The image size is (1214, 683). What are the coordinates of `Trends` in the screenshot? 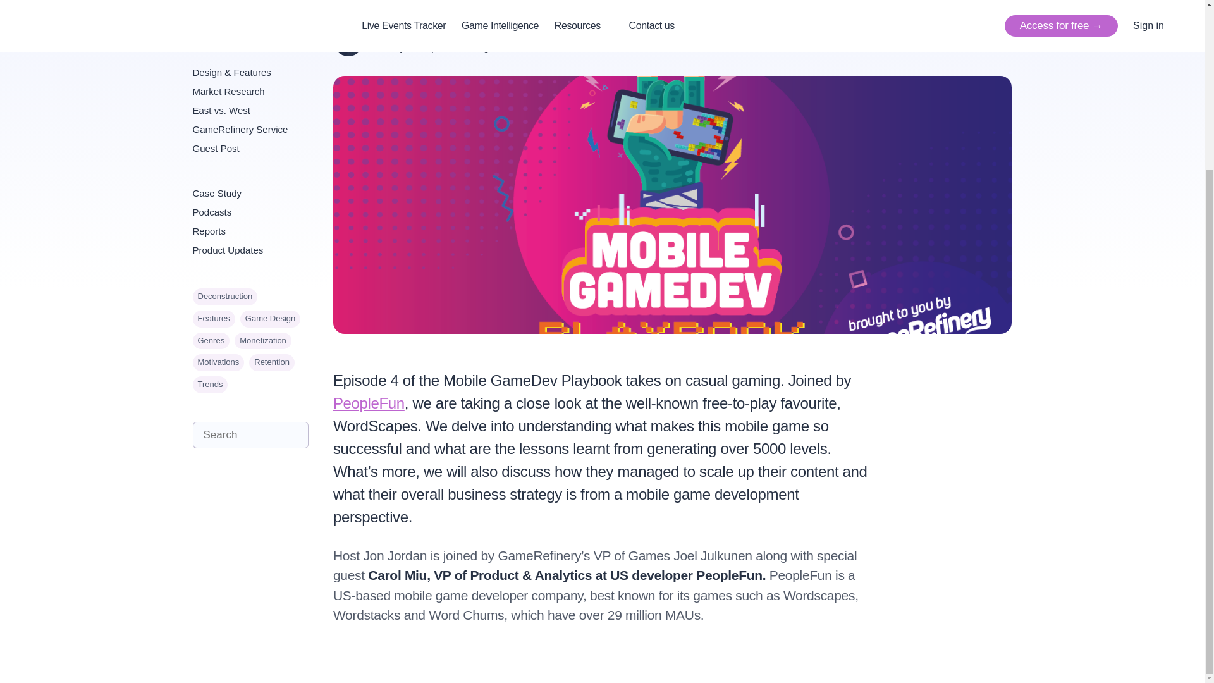 It's located at (551, 47).